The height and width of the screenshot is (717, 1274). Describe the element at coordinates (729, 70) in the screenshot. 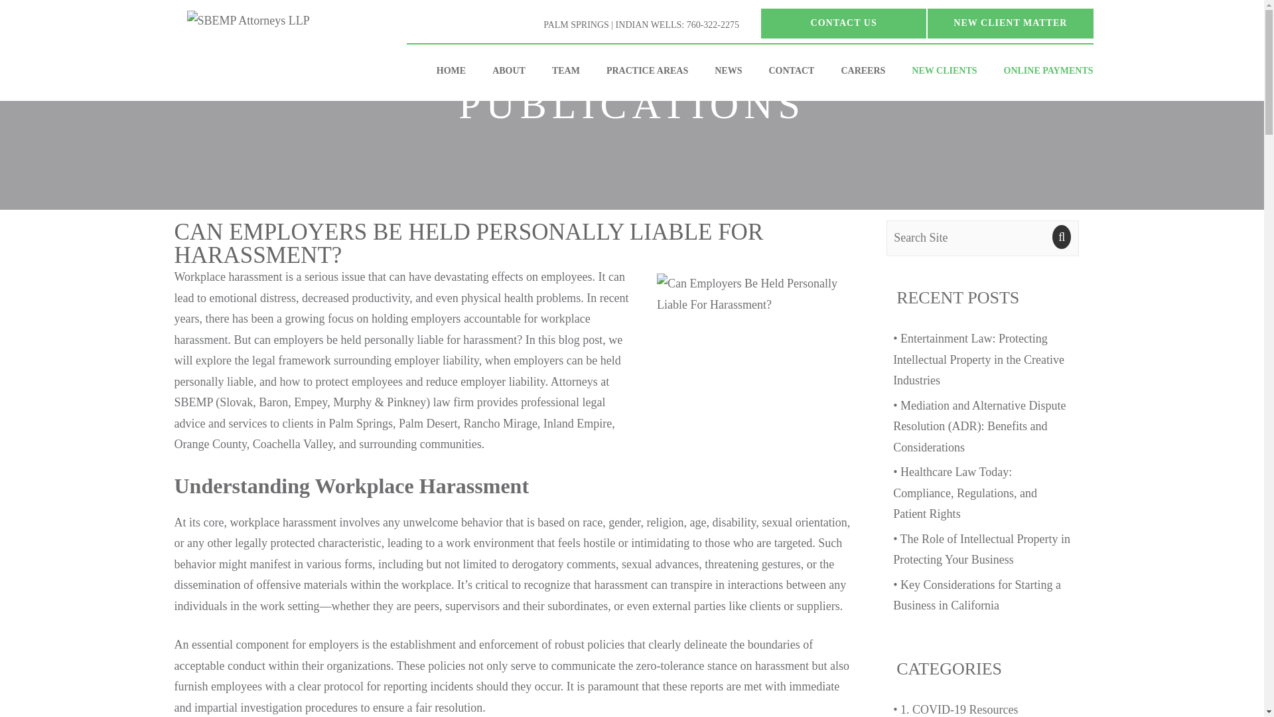

I see `NEWS` at that location.